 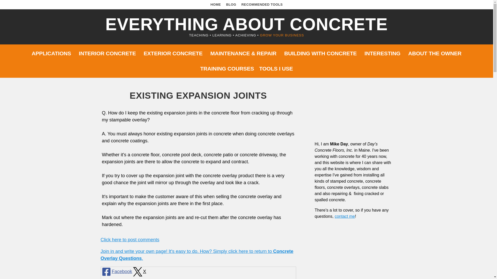 What do you see at coordinates (262, 4) in the screenshot?
I see `RECOMMENDED TOOLS` at bounding box center [262, 4].